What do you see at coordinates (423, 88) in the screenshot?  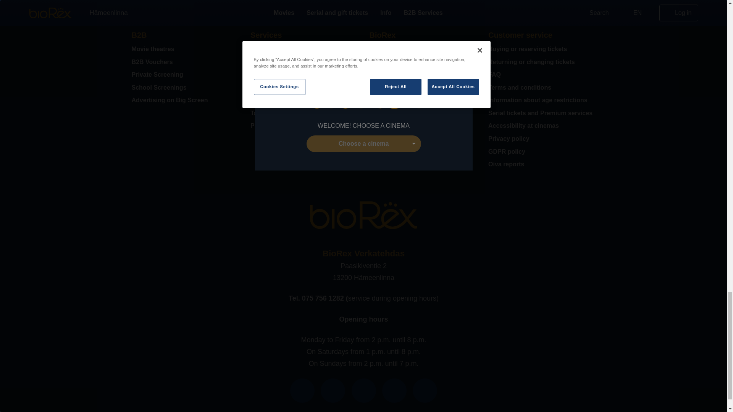 I see `Work for us` at bounding box center [423, 88].